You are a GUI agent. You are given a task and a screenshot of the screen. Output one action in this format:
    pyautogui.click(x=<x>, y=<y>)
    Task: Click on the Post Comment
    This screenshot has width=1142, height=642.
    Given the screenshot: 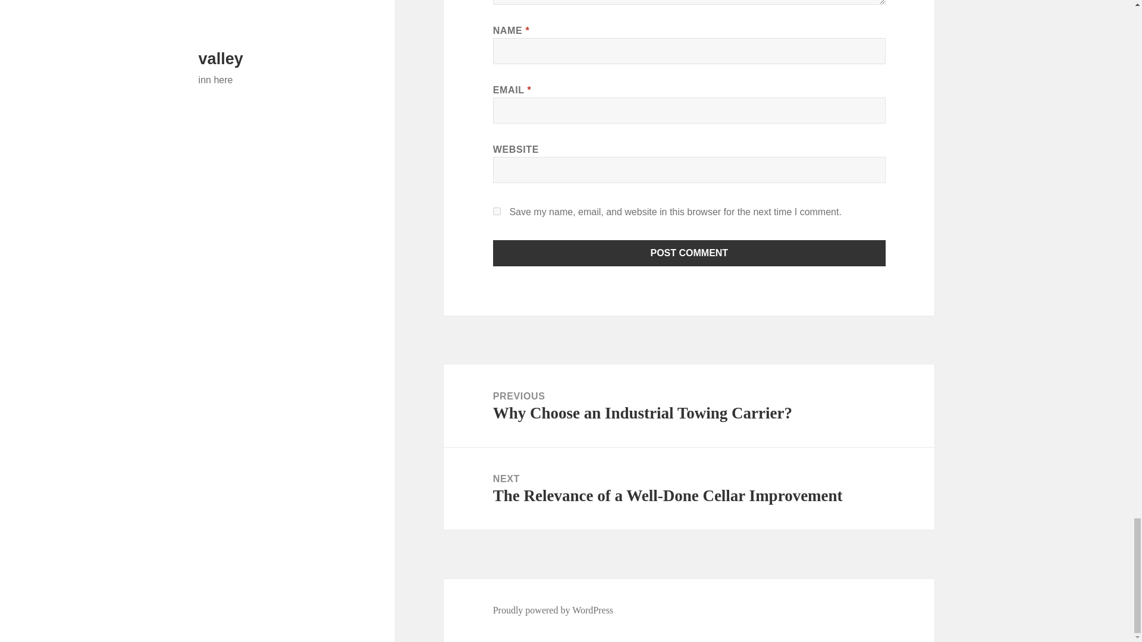 What is the action you would take?
    pyautogui.click(x=689, y=253)
    